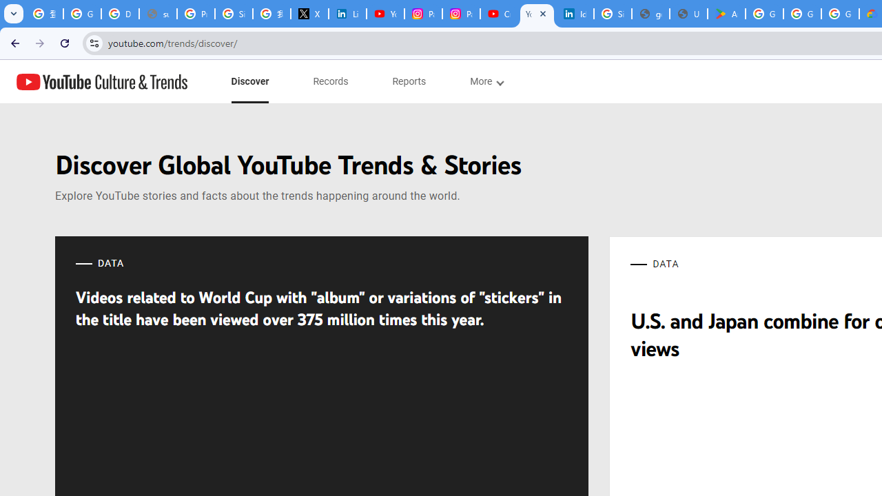  Describe the element at coordinates (409, 81) in the screenshot. I see `subnav-Reports menupopup` at that location.